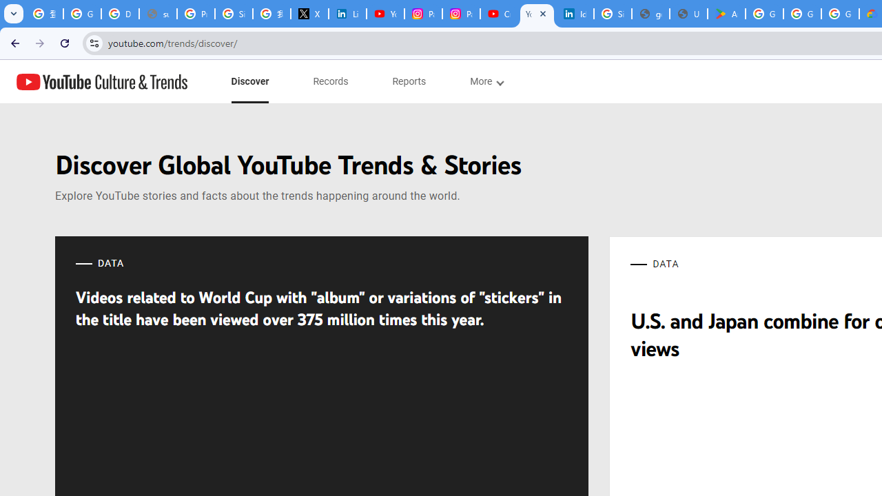  Describe the element at coordinates (409, 81) in the screenshot. I see `subnav-Reports menupopup` at that location.